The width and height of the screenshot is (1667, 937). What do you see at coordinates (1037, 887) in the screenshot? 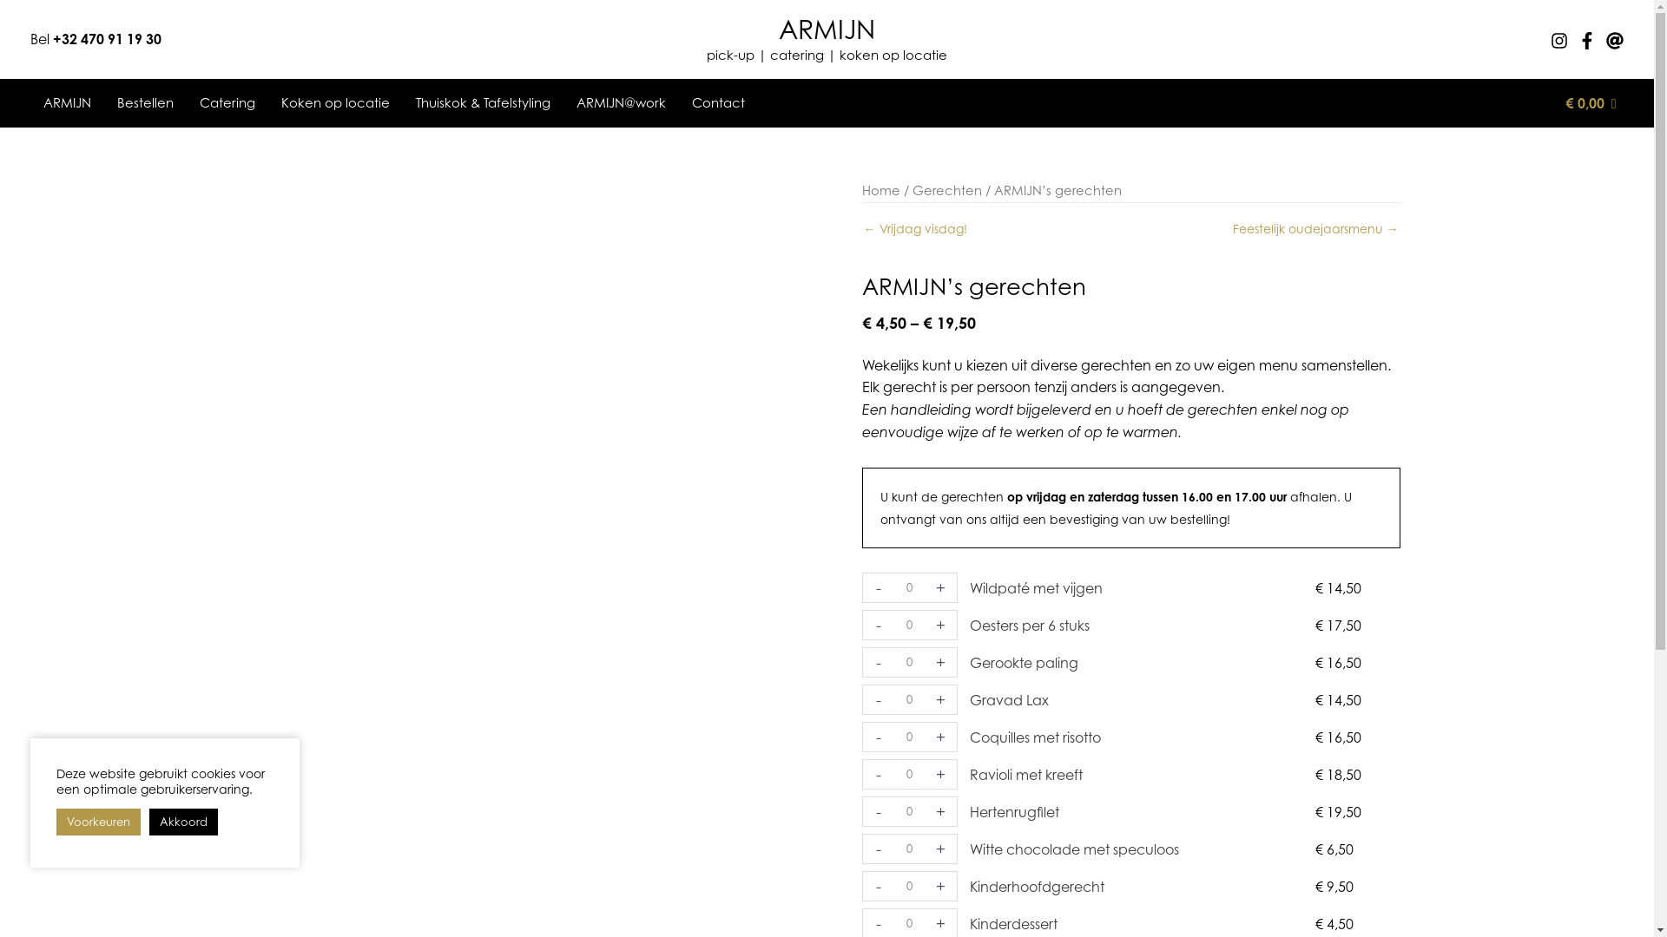
I see `Kinderhoofdgerecht` at bounding box center [1037, 887].